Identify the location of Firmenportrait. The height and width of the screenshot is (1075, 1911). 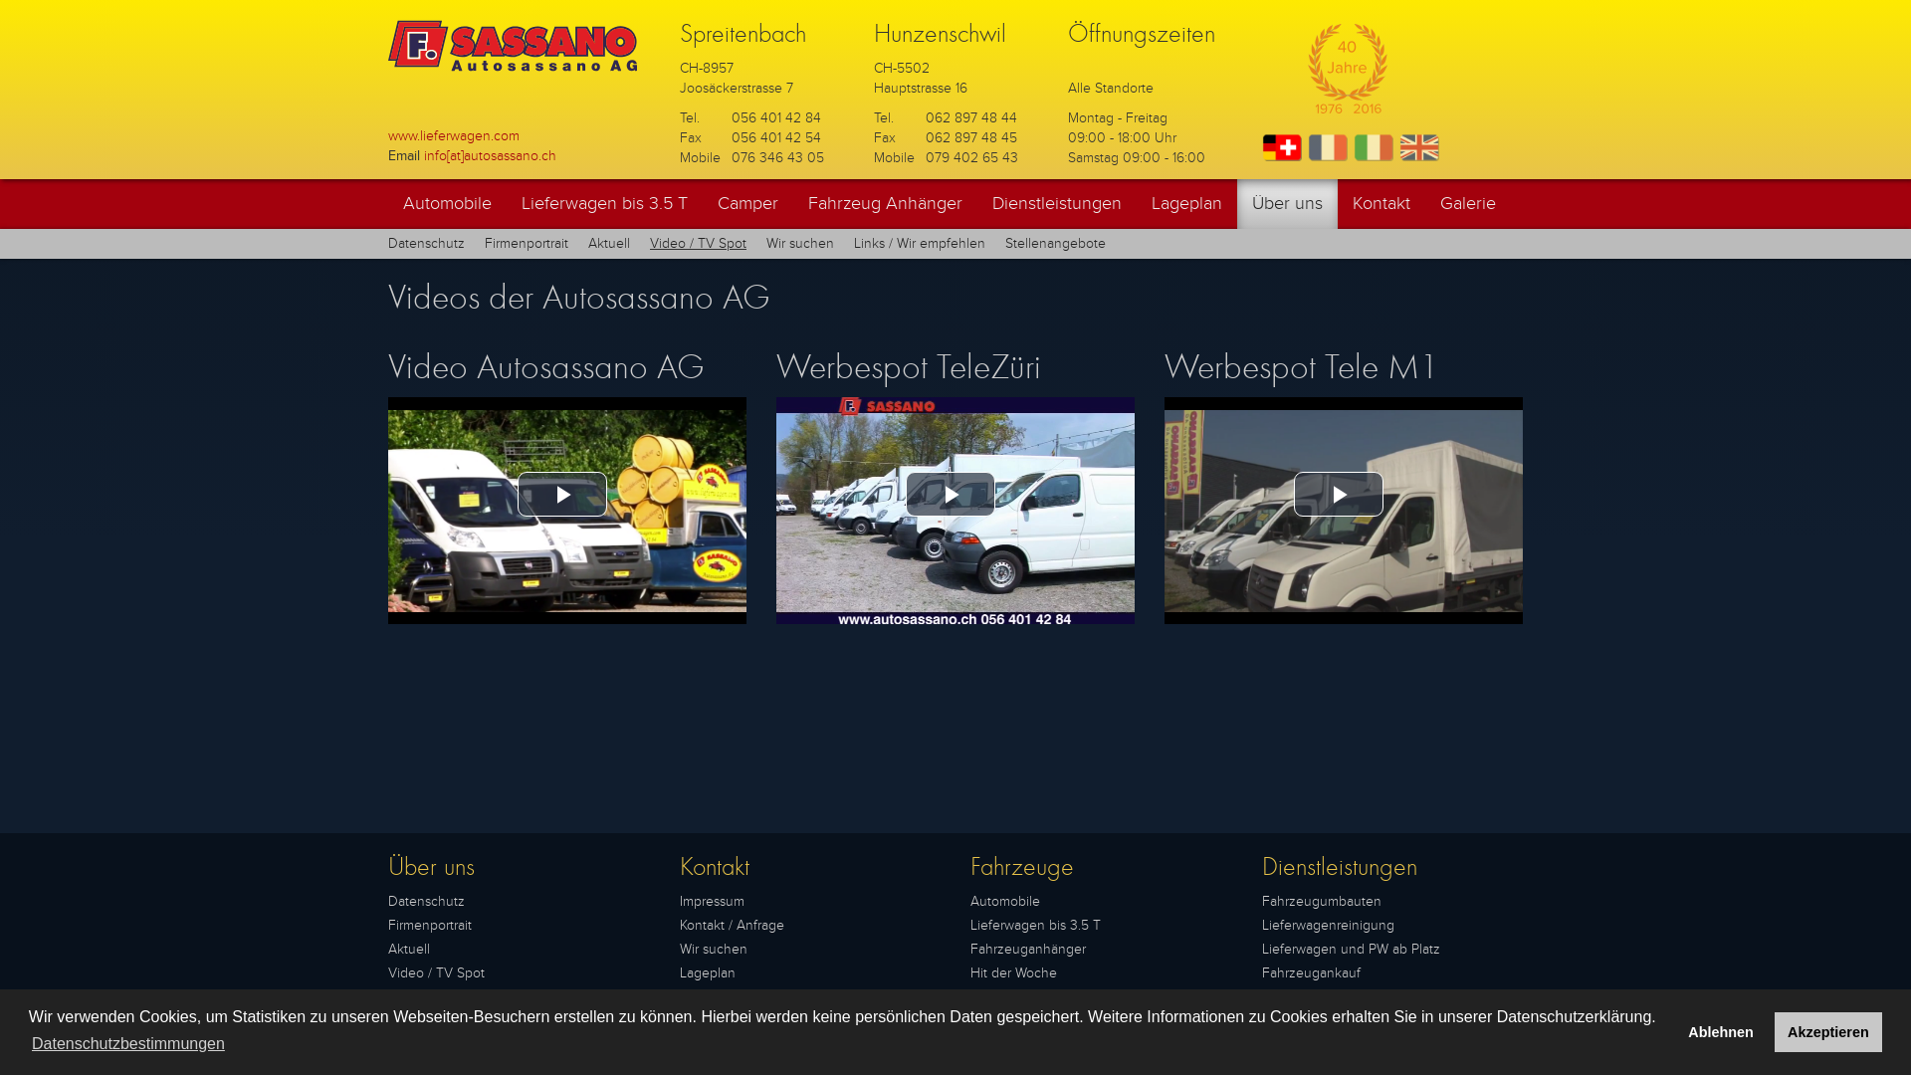
(527, 243).